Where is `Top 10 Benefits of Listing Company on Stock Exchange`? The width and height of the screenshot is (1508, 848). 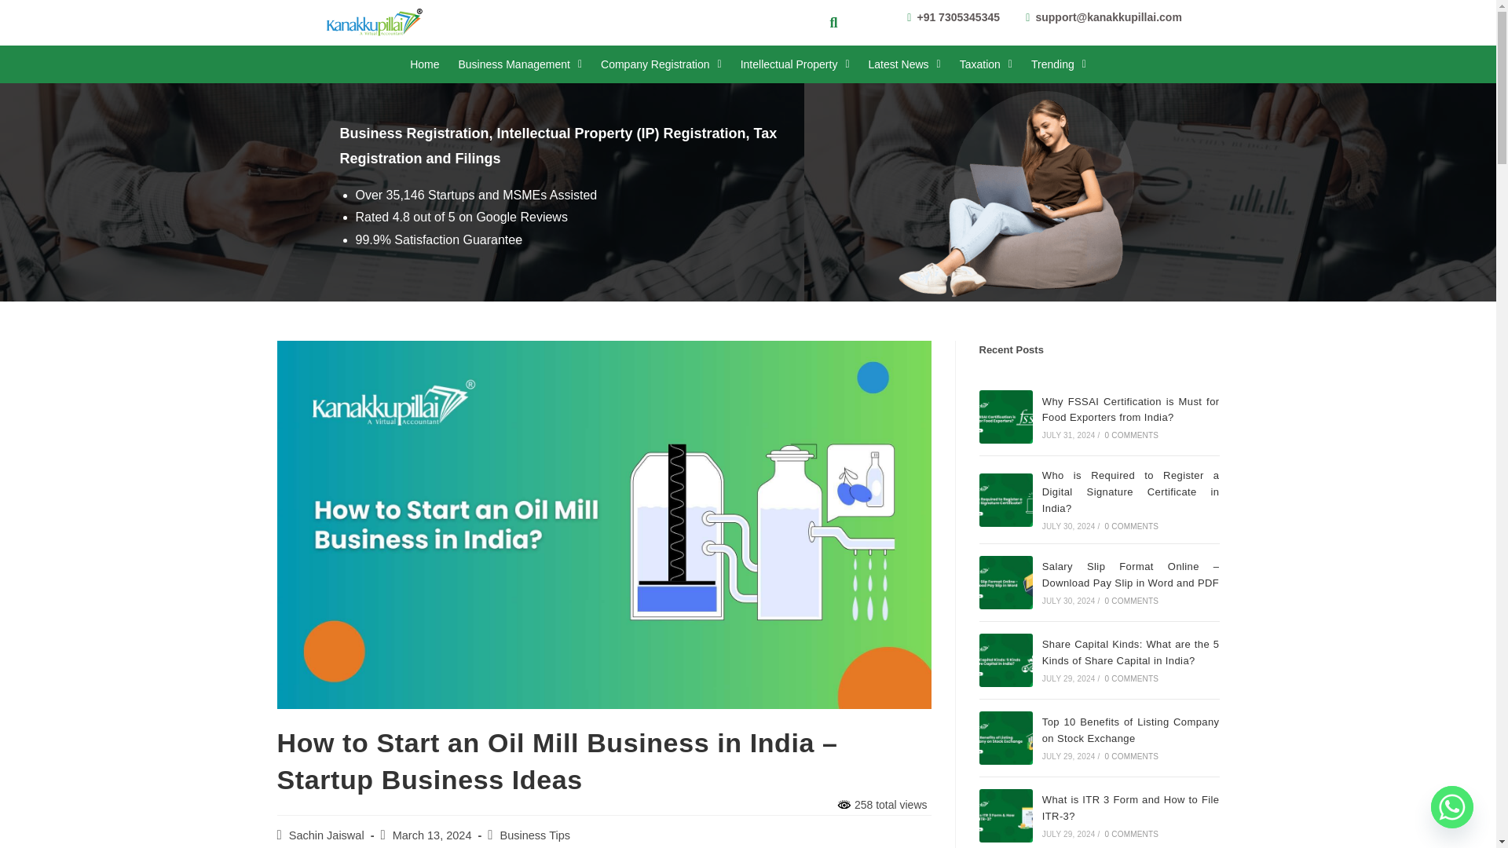
Top 10 Benefits of Listing Company on Stock Exchange is located at coordinates (1005, 738).